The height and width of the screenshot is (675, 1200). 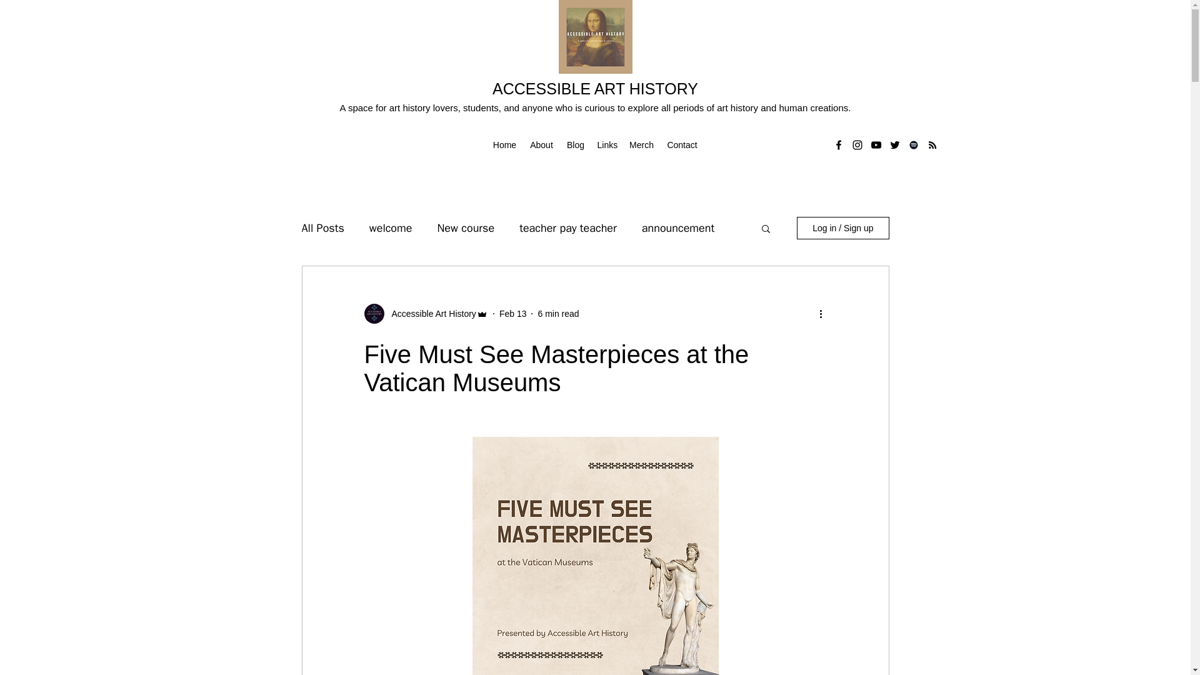 I want to click on ACCESSIBLE ART HISTORY, so click(x=595, y=89).